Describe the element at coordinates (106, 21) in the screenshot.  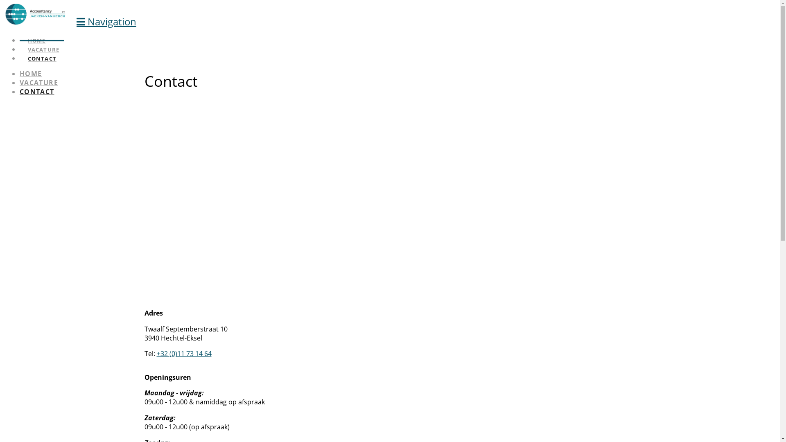
I see `Navigation` at that location.